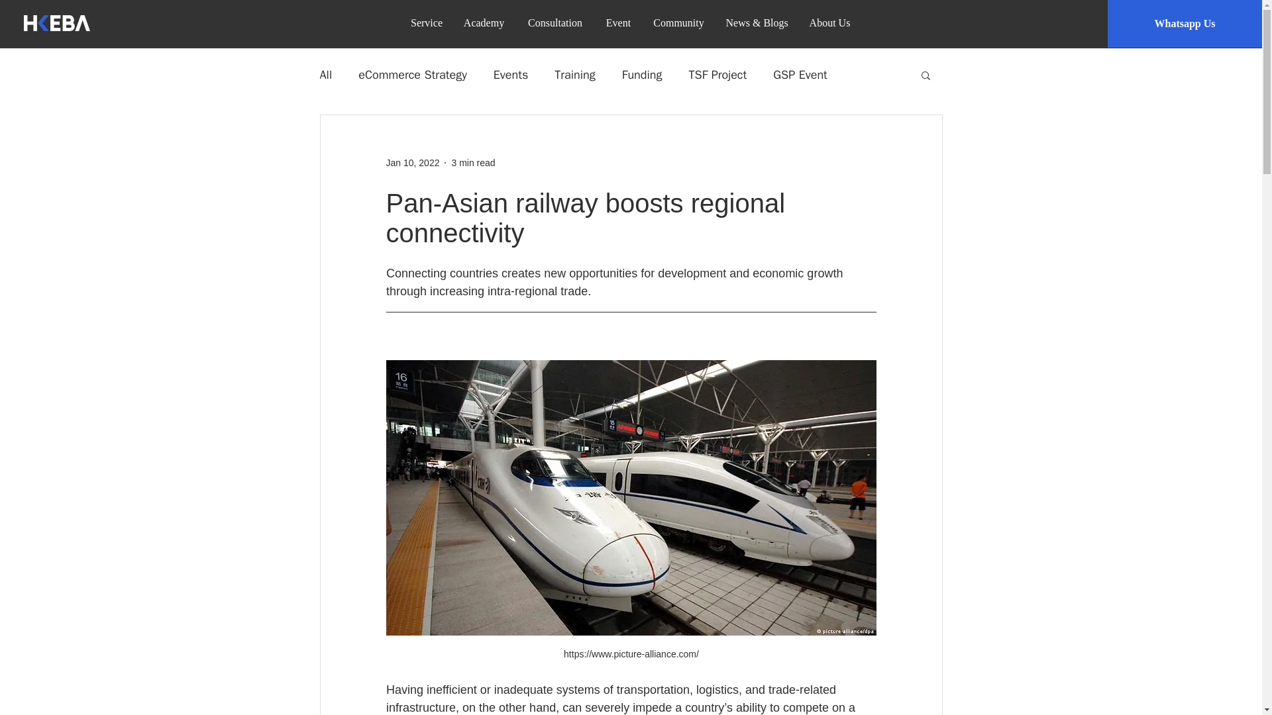  Describe the element at coordinates (718, 75) in the screenshot. I see `TSF Project` at that location.